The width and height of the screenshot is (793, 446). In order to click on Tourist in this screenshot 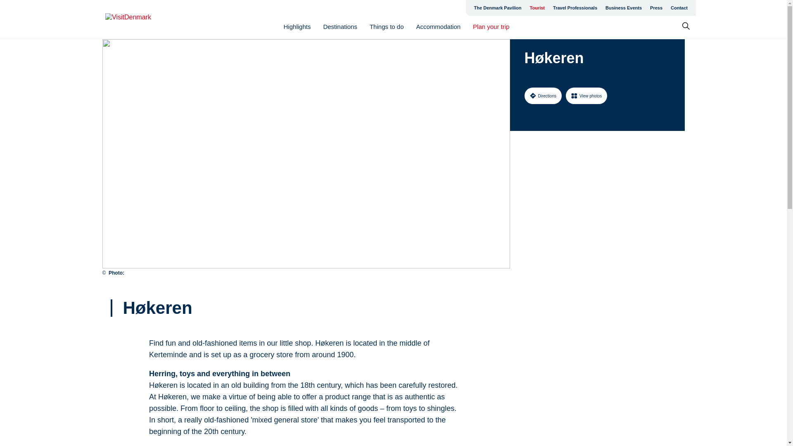, I will do `click(537, 7)`.